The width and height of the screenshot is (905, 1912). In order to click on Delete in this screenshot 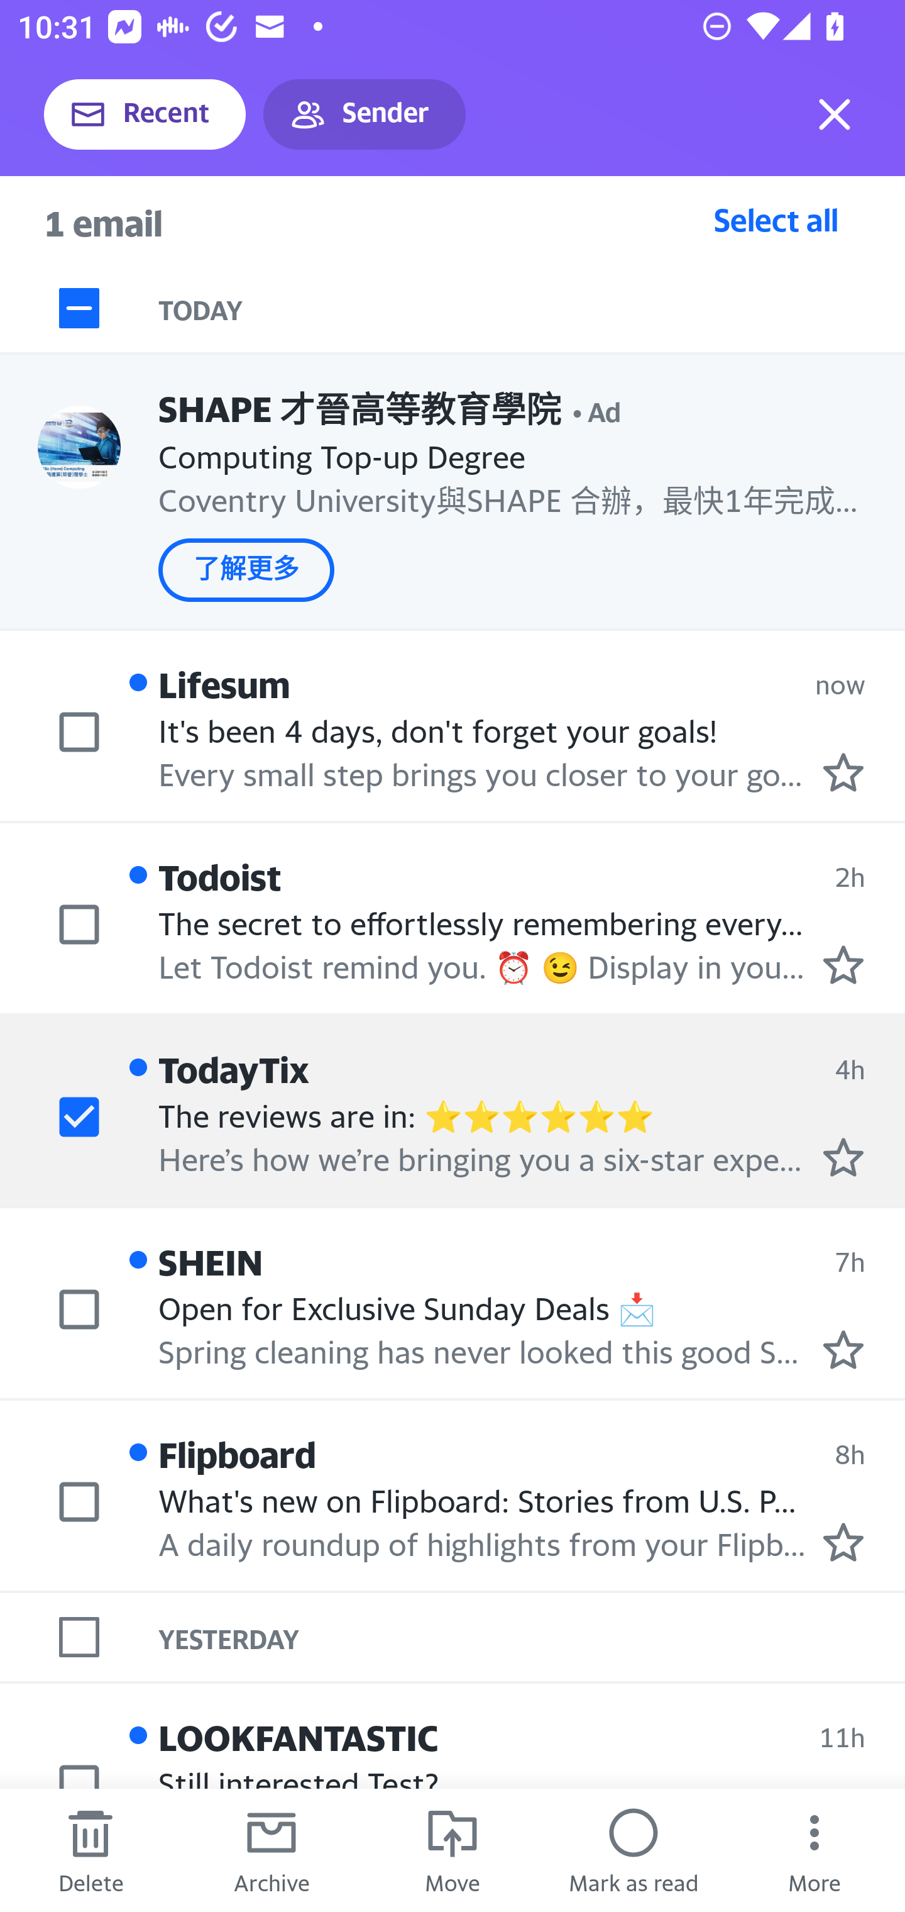, I will do `click(90, 1850)`.